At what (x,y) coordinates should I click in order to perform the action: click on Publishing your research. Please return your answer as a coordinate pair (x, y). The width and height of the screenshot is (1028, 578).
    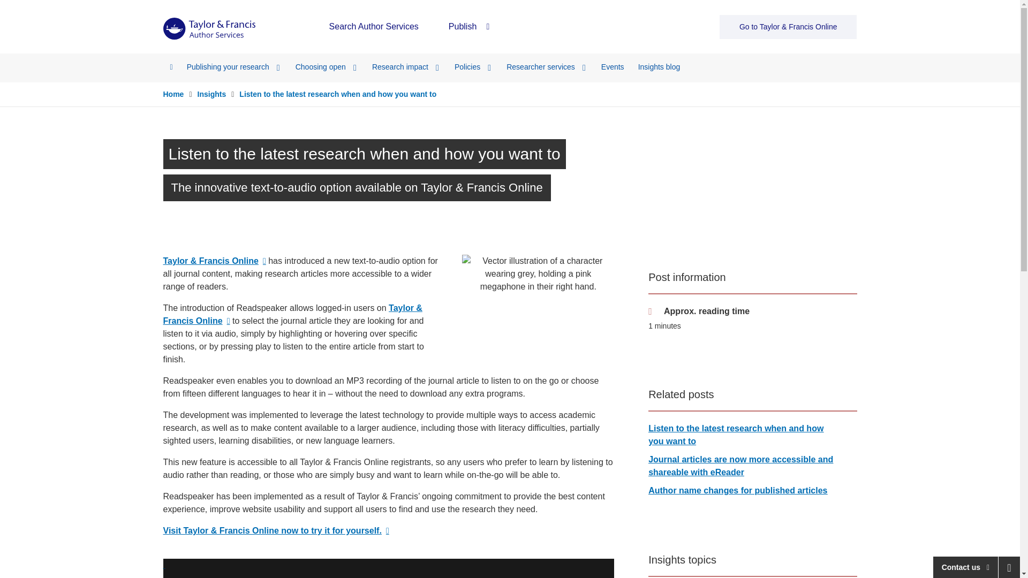
    Looking at the image, I should click on (235, 66).